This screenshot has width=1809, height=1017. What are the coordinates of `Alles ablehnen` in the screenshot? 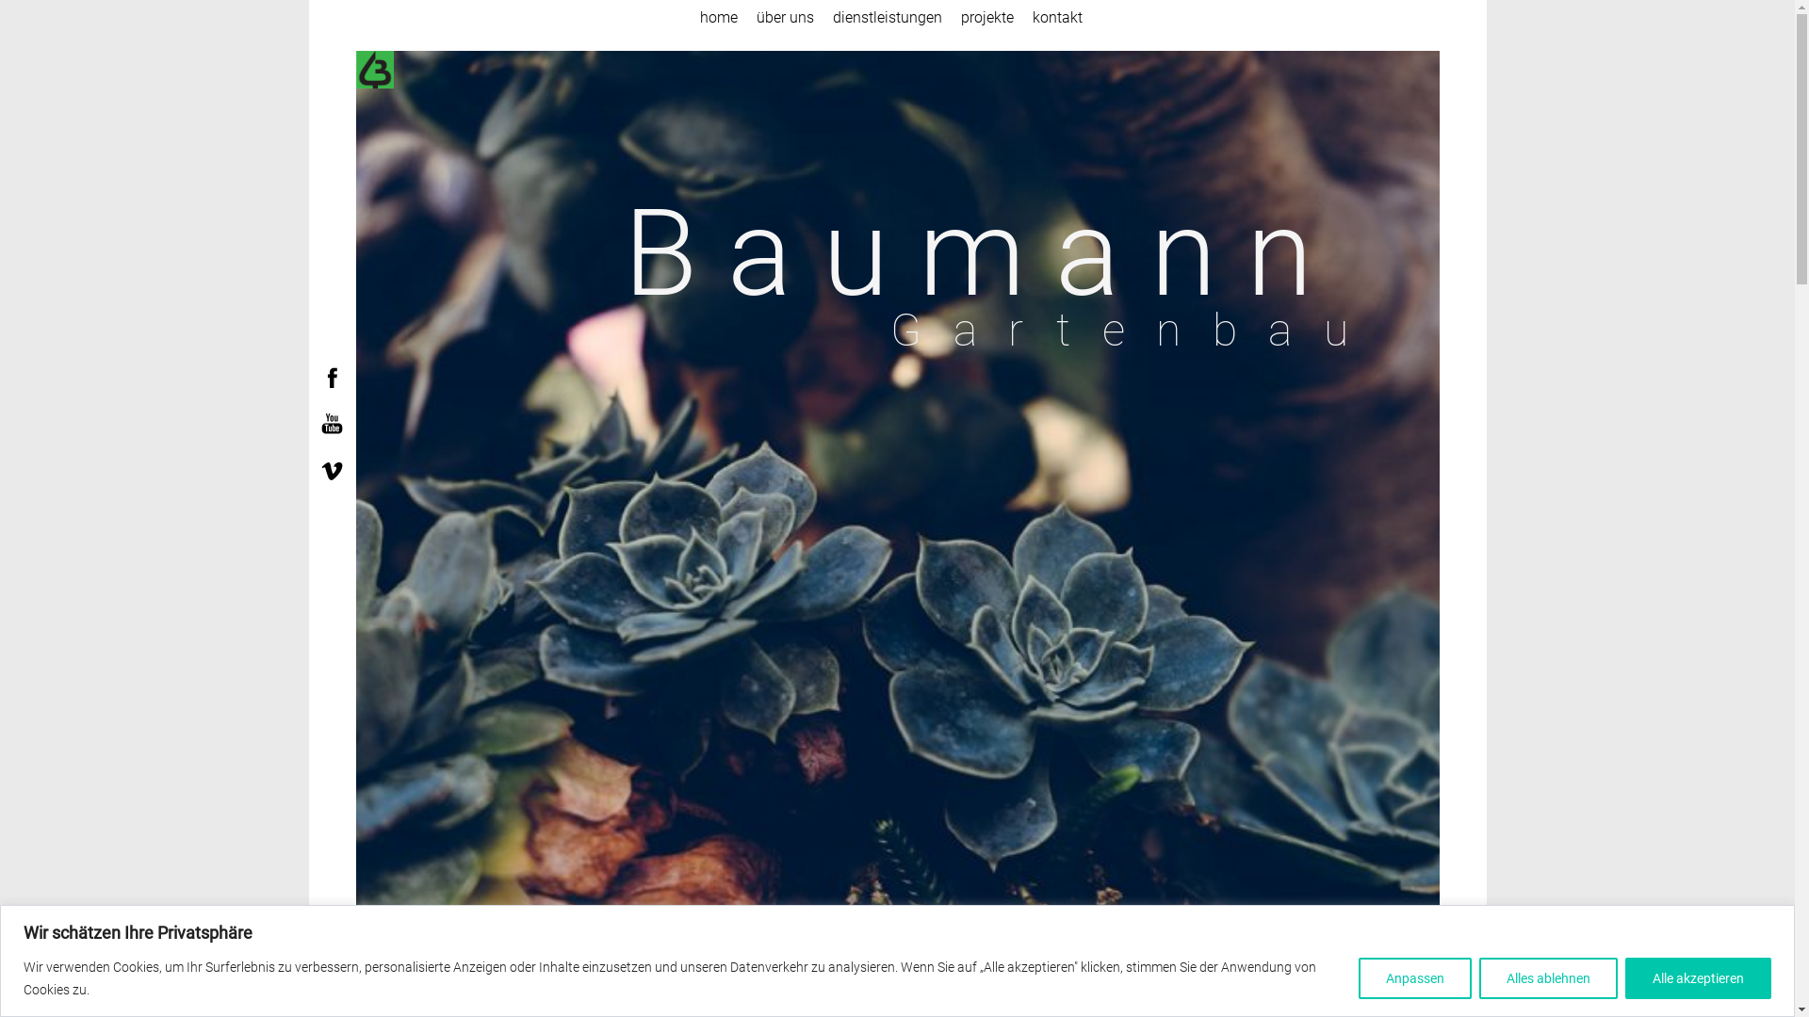 It's located at (1549, 977).